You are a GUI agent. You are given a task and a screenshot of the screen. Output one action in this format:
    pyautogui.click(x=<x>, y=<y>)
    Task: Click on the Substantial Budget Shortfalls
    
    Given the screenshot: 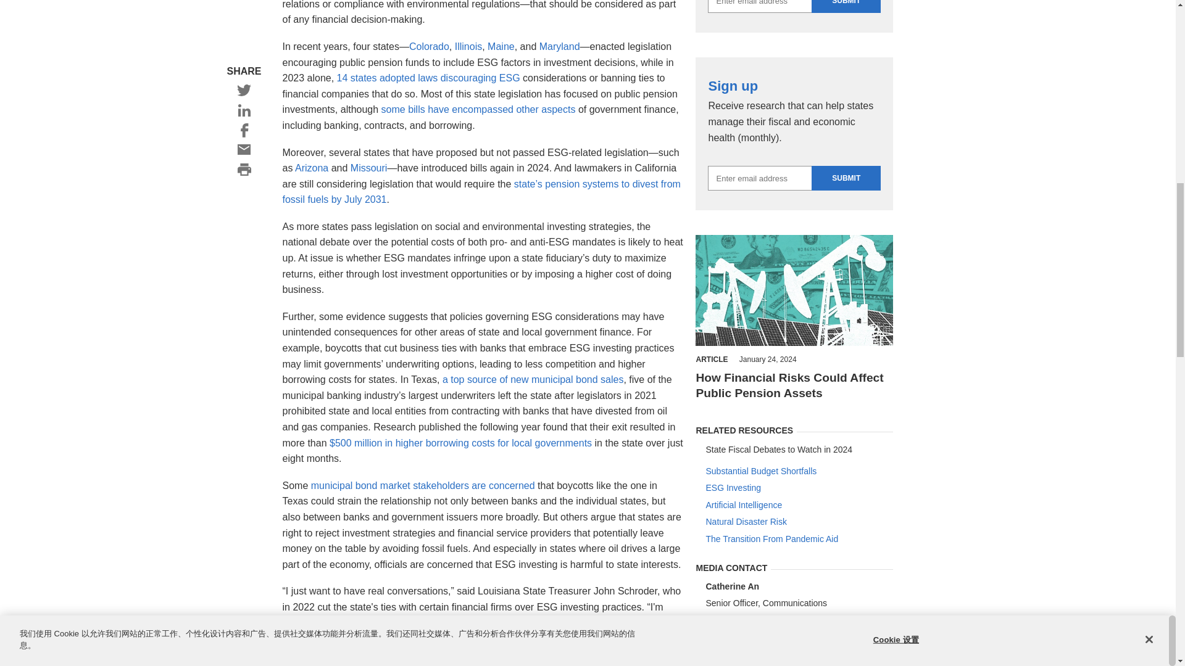 What is the action you would take?
    pyautogui.click(x=799, y=472)
    